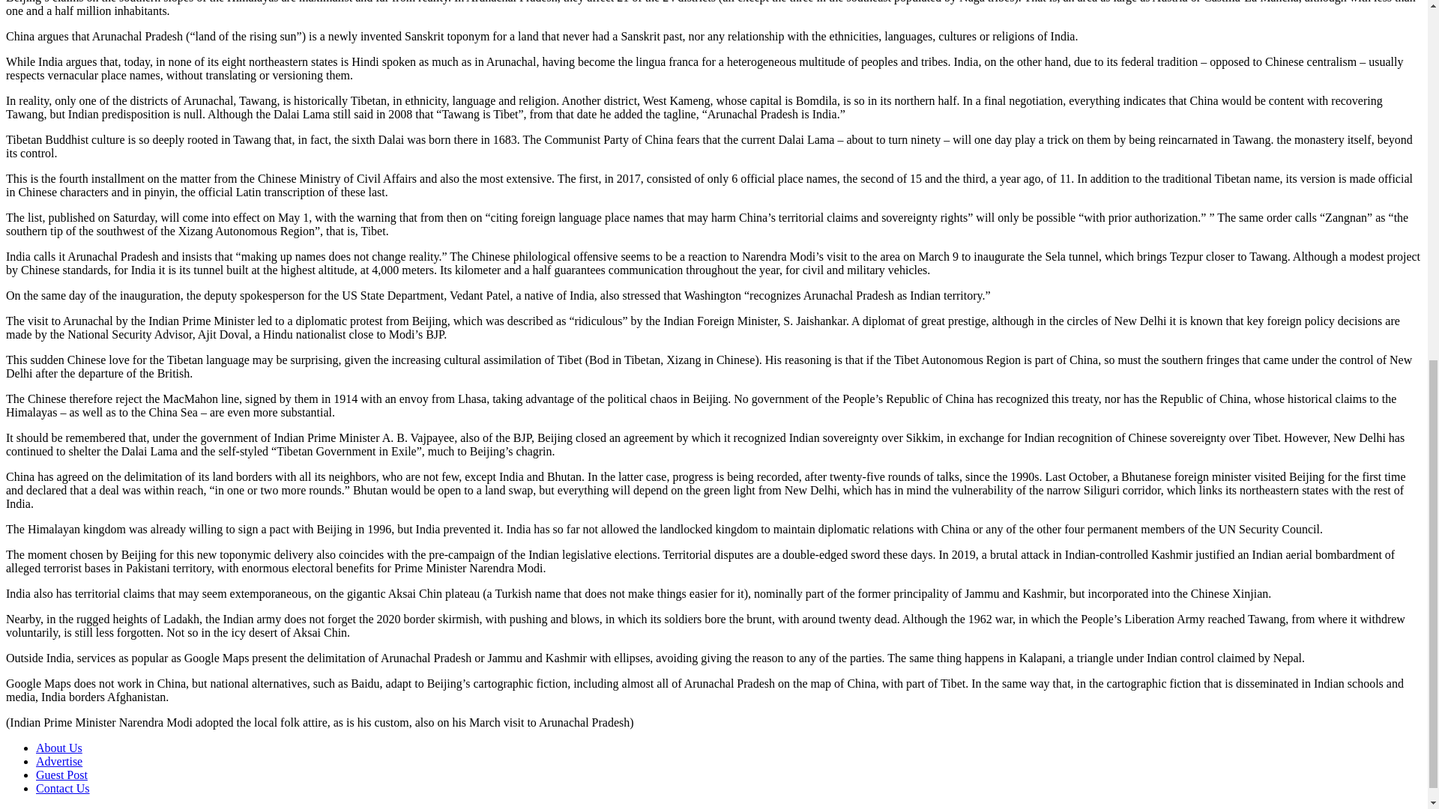  What do you see at coordinates (63, 788) in the screenshot?
I see `Contact Us` at bounding box center [63, 788].